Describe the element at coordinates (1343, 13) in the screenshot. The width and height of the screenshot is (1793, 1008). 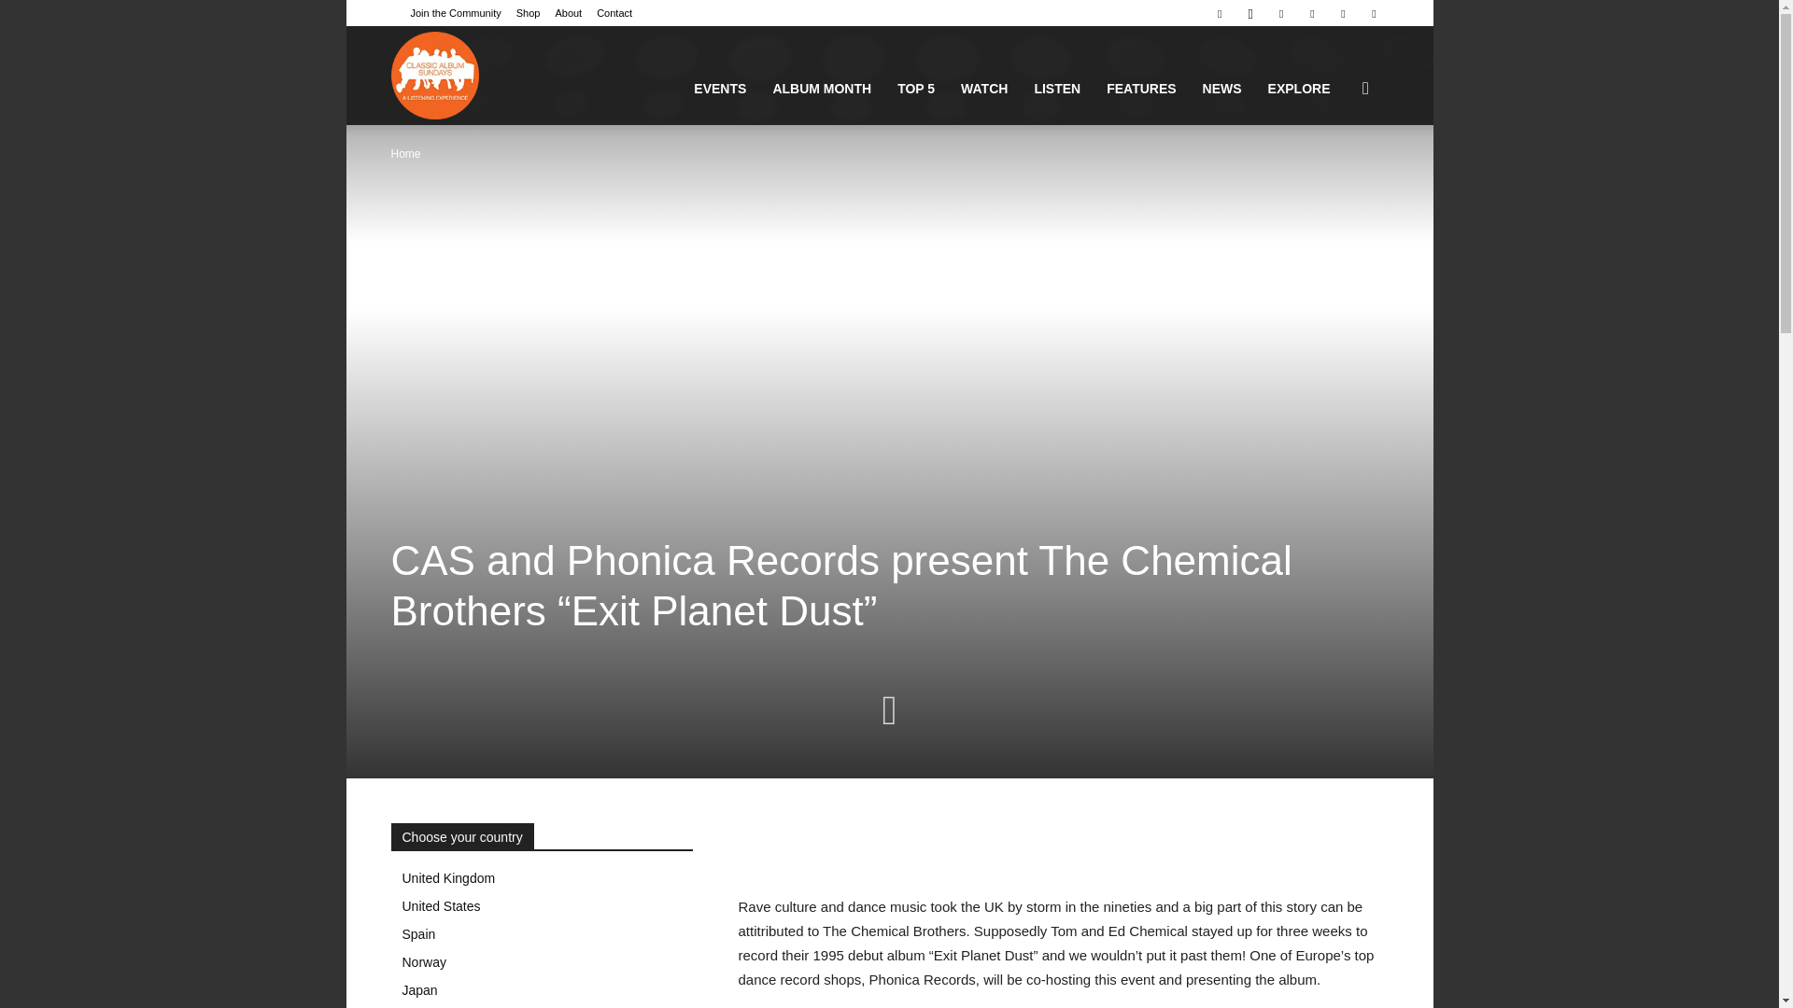
I see `Twitter` at that location.